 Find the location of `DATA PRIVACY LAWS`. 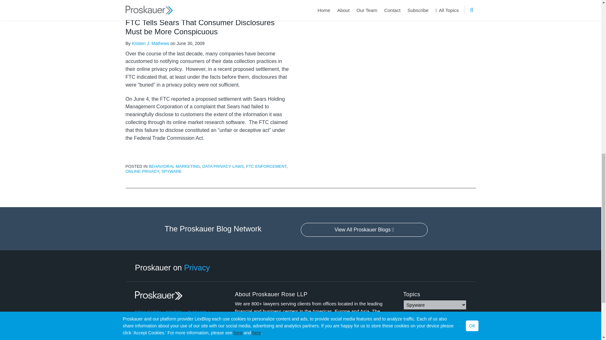

DATA PRIVACY LAWS is located at coordinates (223, 166).